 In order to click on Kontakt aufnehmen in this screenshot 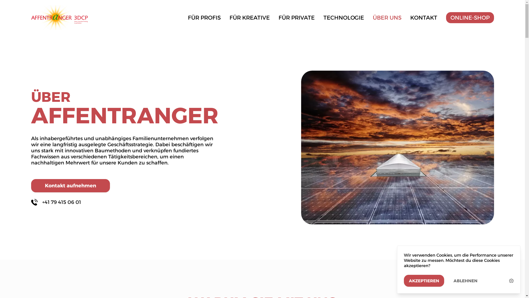, I will do `click(70, 186)`.